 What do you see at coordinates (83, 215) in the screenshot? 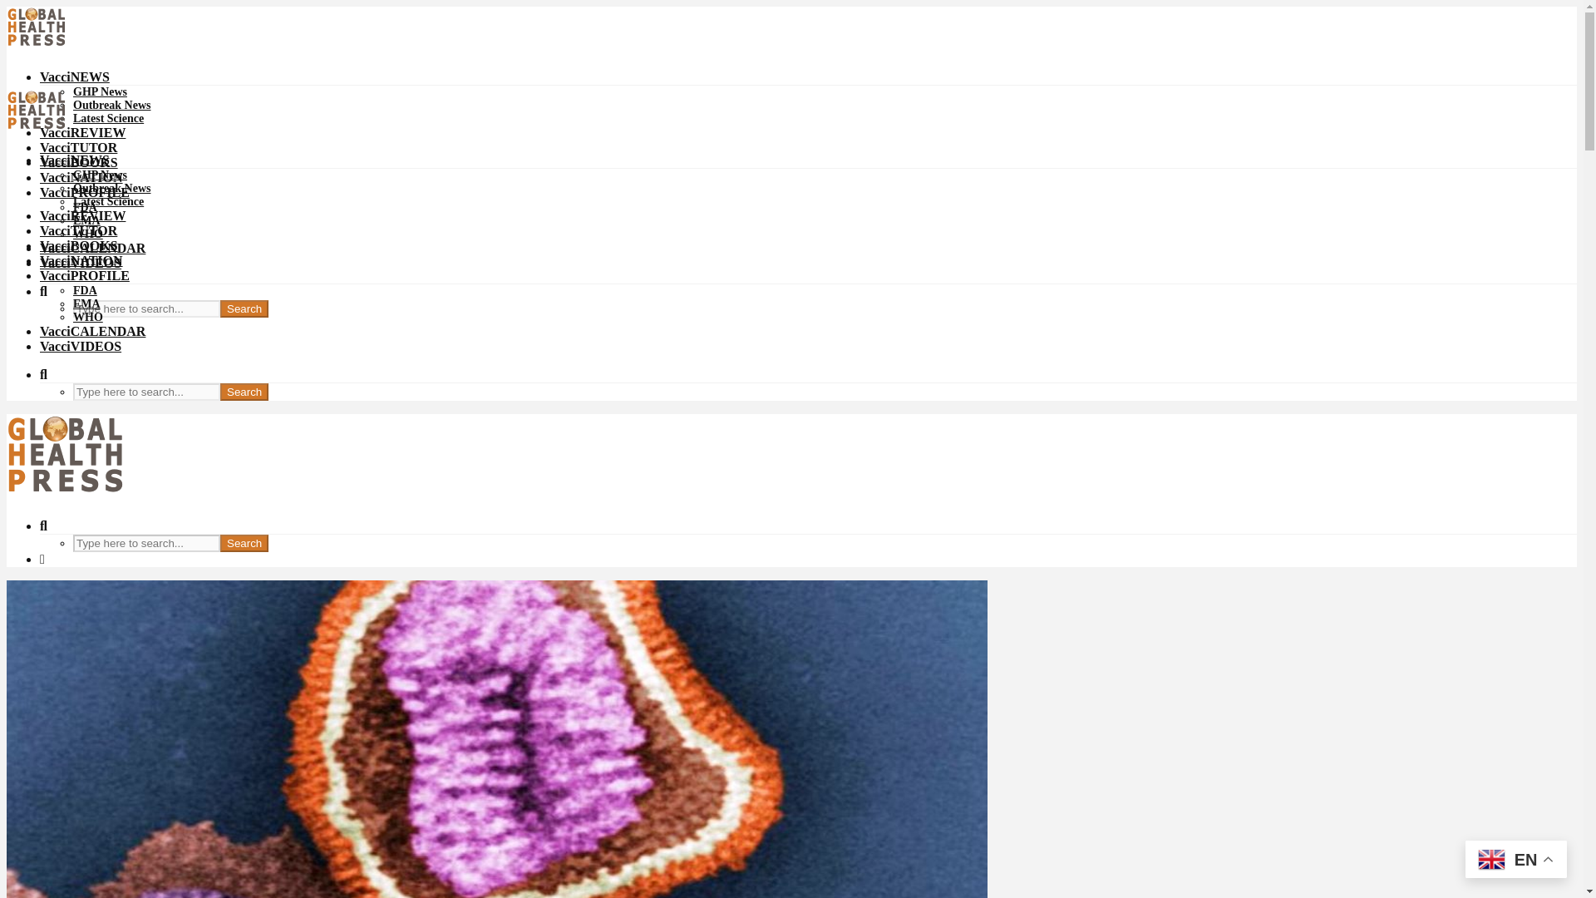
I see `VacciREVIEW` at bounding box center [83, 215].